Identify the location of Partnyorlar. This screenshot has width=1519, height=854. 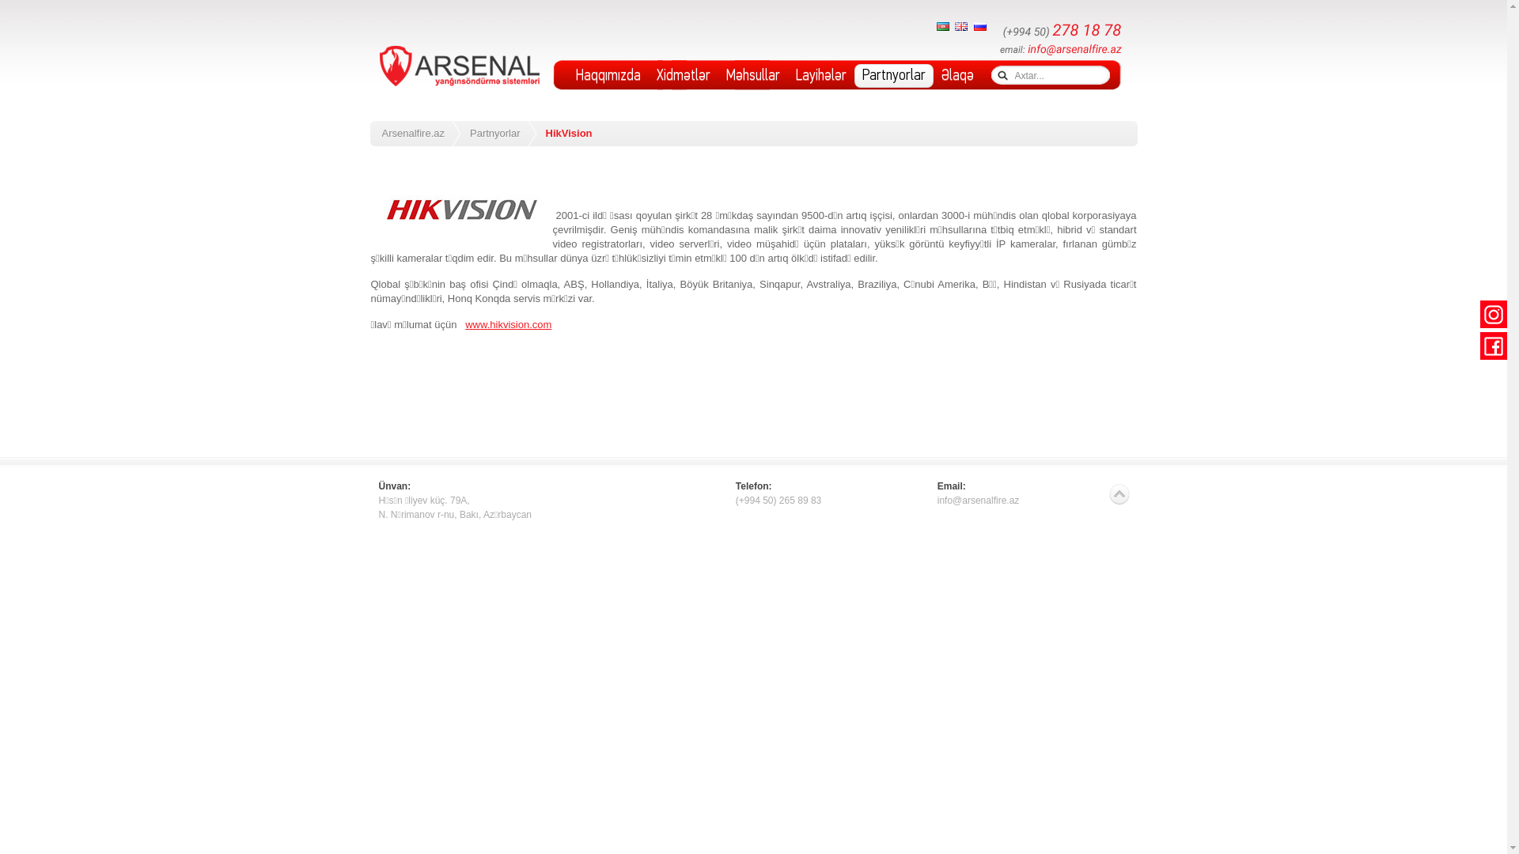
(504, 134).